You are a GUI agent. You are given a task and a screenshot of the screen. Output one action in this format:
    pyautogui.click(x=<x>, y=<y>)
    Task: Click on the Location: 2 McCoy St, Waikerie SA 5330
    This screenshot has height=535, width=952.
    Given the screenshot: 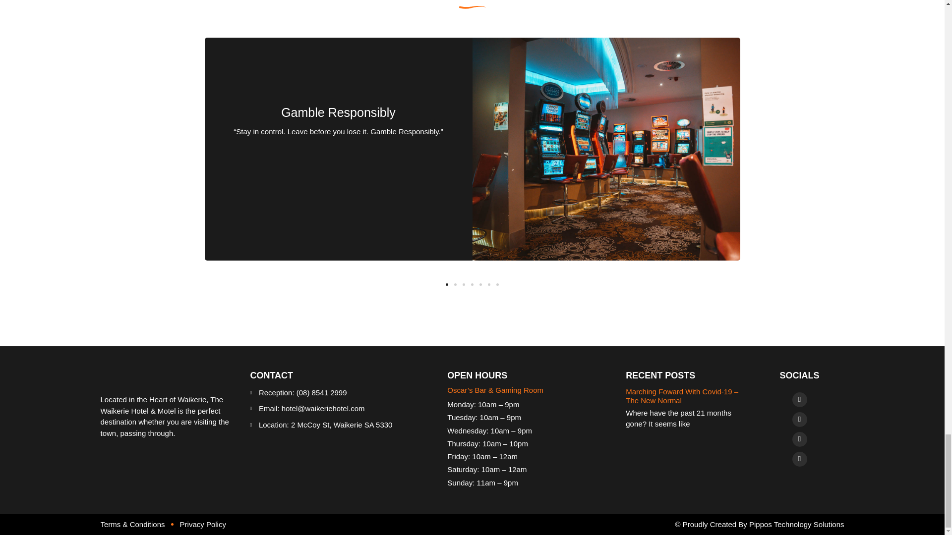 What is the action you would take?
    pyautogui.click(x=336, y=425)
    